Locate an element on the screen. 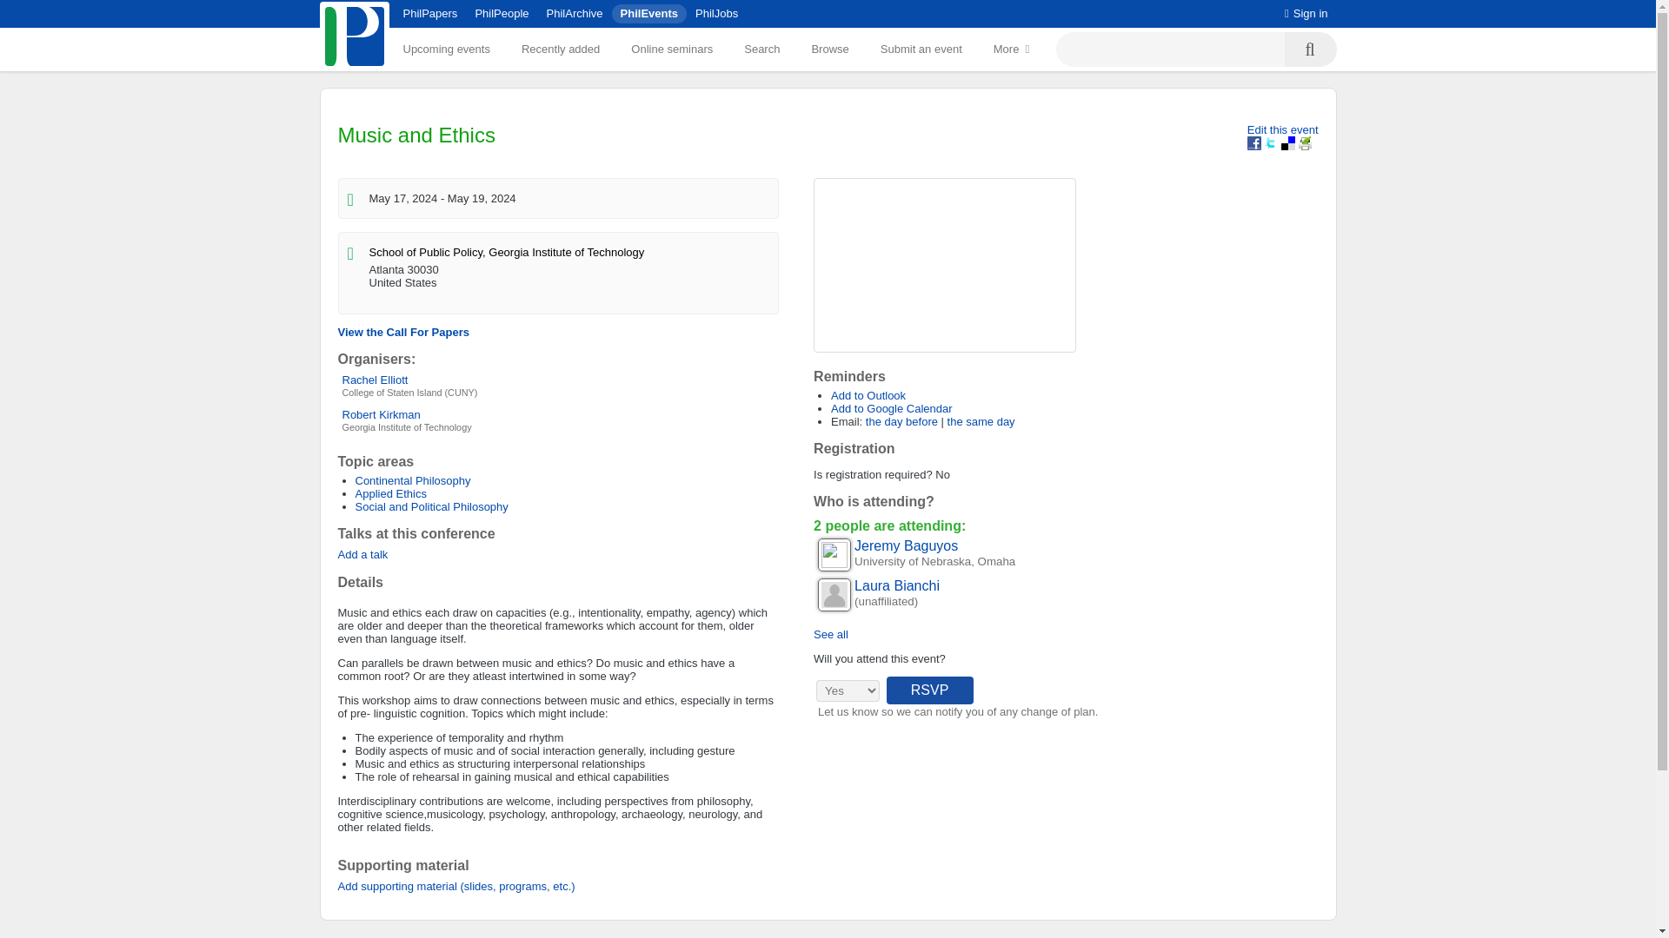 The image size is (1669, 938). RSVP is located at coordinates (929, 690).